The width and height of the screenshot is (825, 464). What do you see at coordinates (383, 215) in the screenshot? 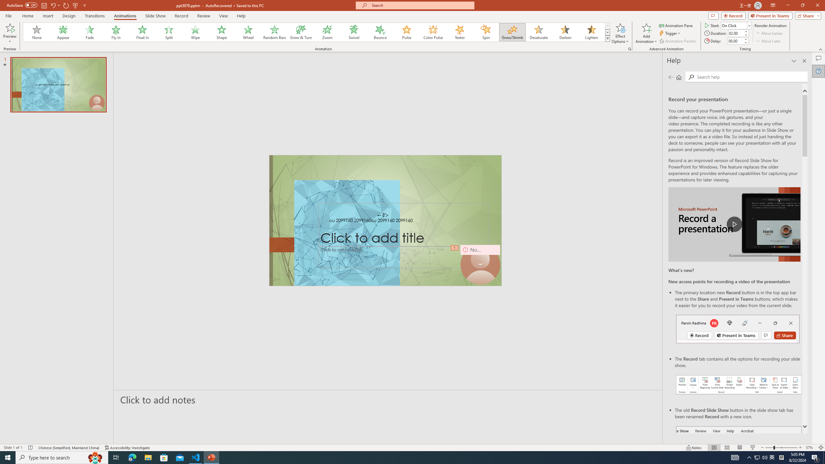
I see `TextBox 7` at bounding box center [383, 215].